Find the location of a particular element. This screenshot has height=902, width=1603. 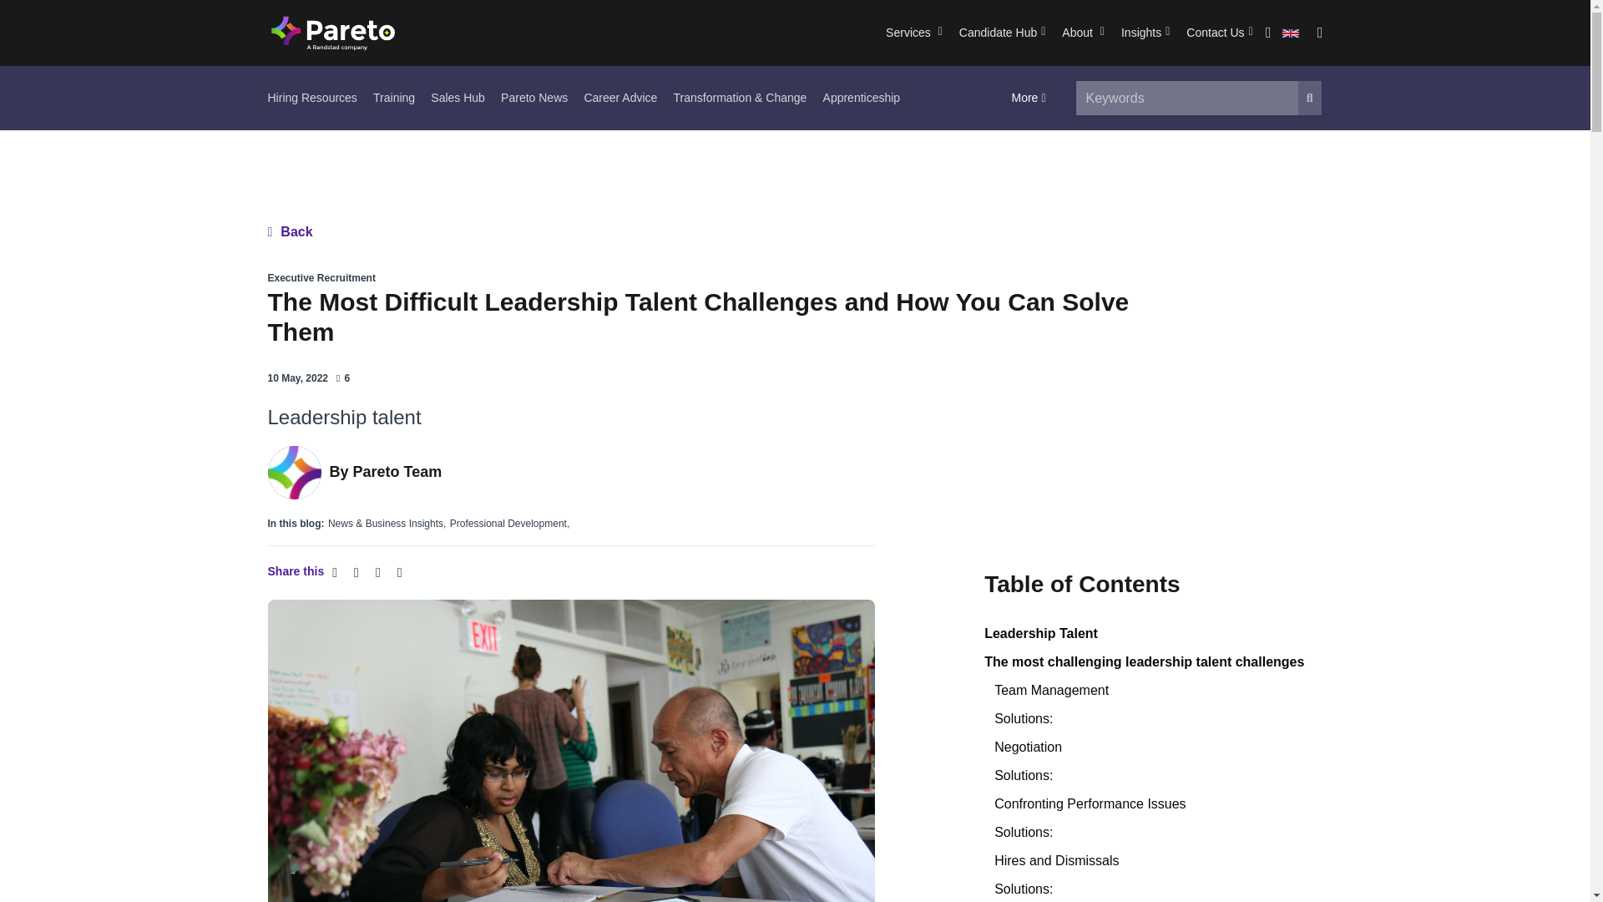

Services is located at coordinates (913, 33).